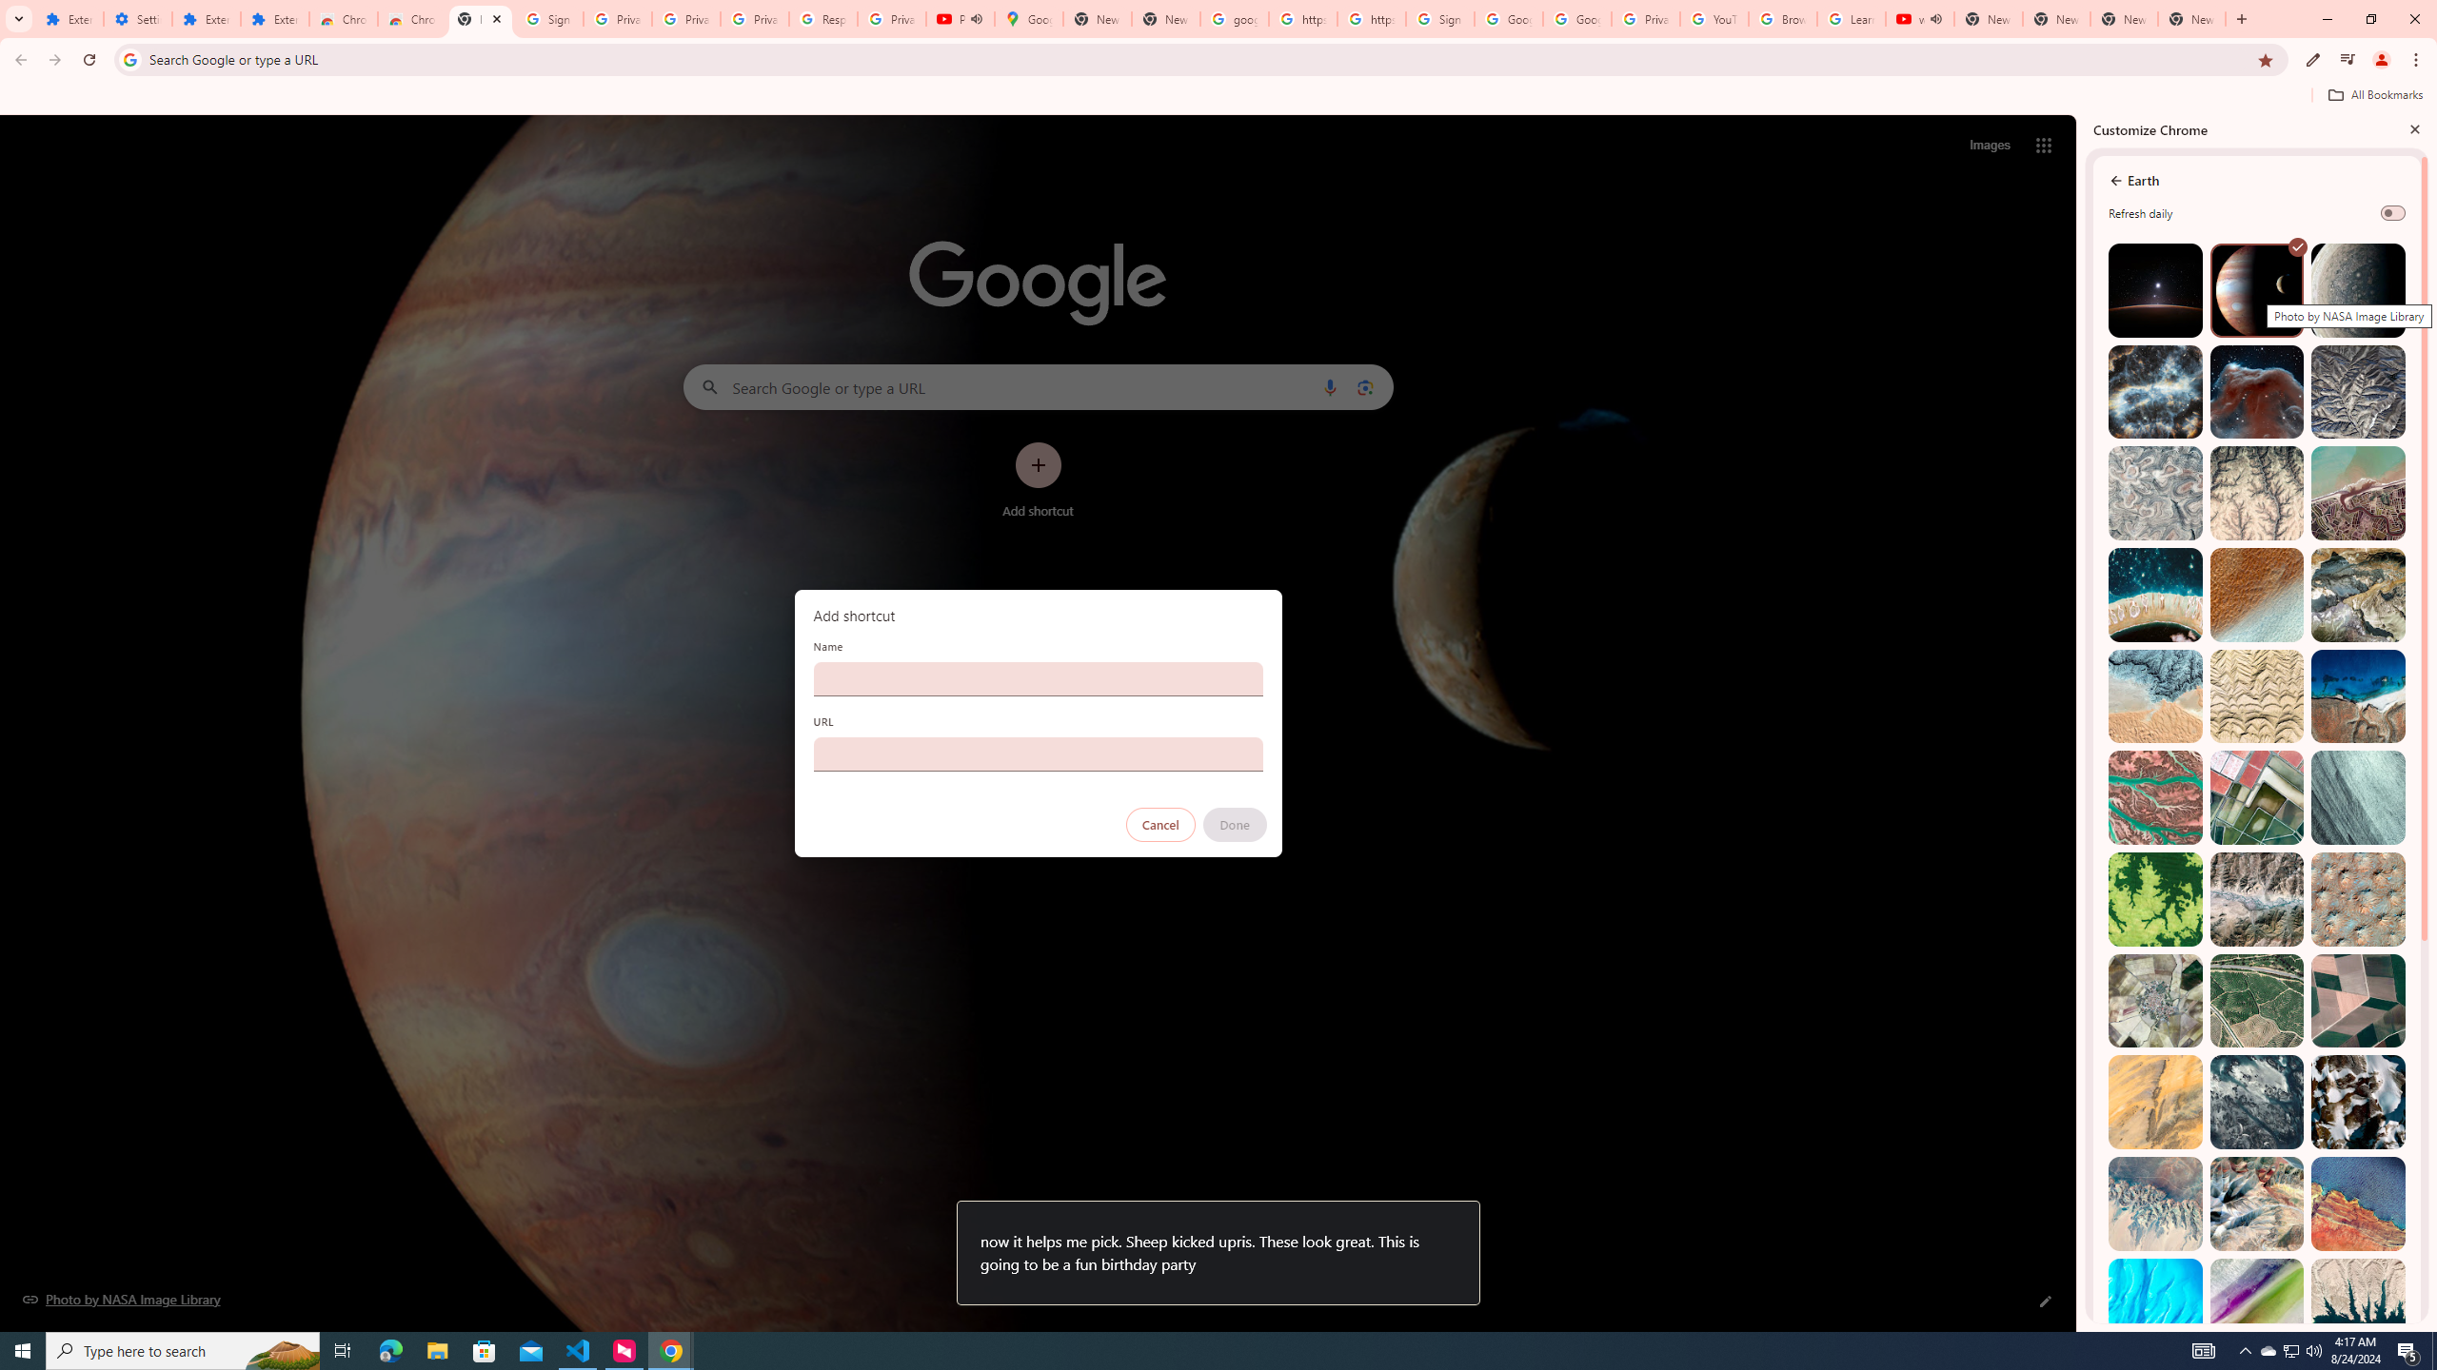  I want to click on South Eleuthera, The Bahamas, so click(2155, 1305).